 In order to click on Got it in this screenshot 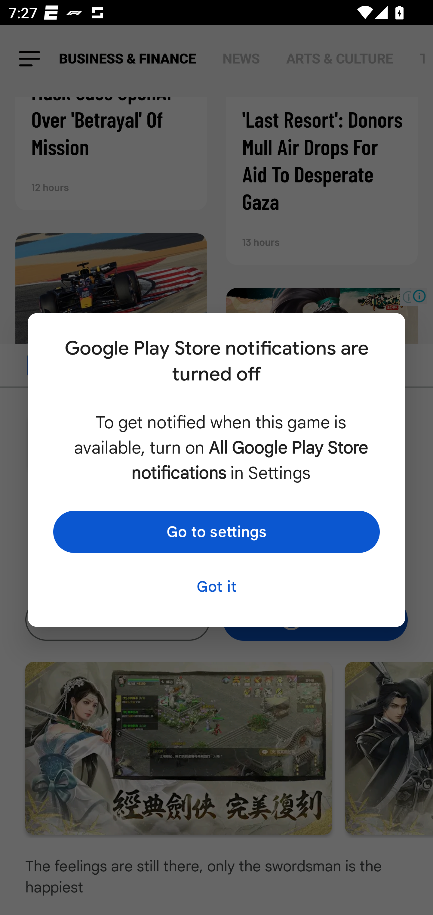, I will do `click(216, 586)`.